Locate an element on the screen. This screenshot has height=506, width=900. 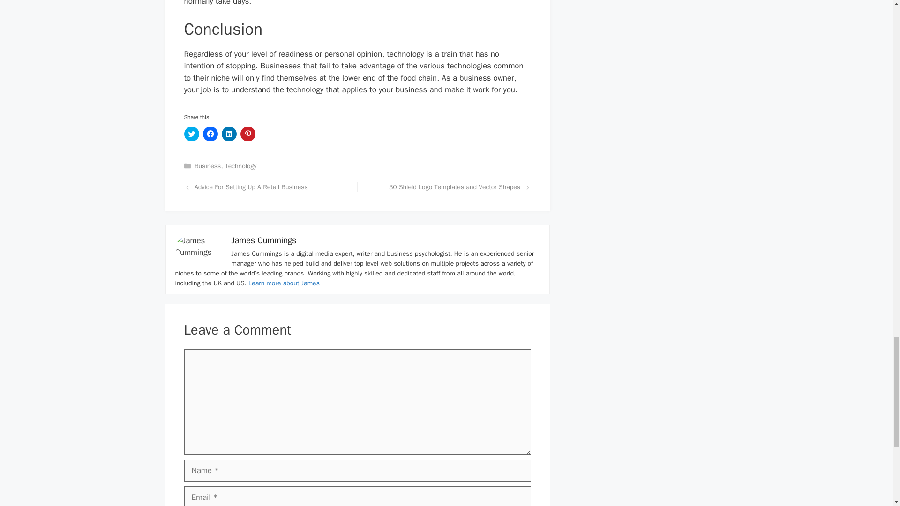
Click to share on Pinterest is located at coordinates (247, 134).